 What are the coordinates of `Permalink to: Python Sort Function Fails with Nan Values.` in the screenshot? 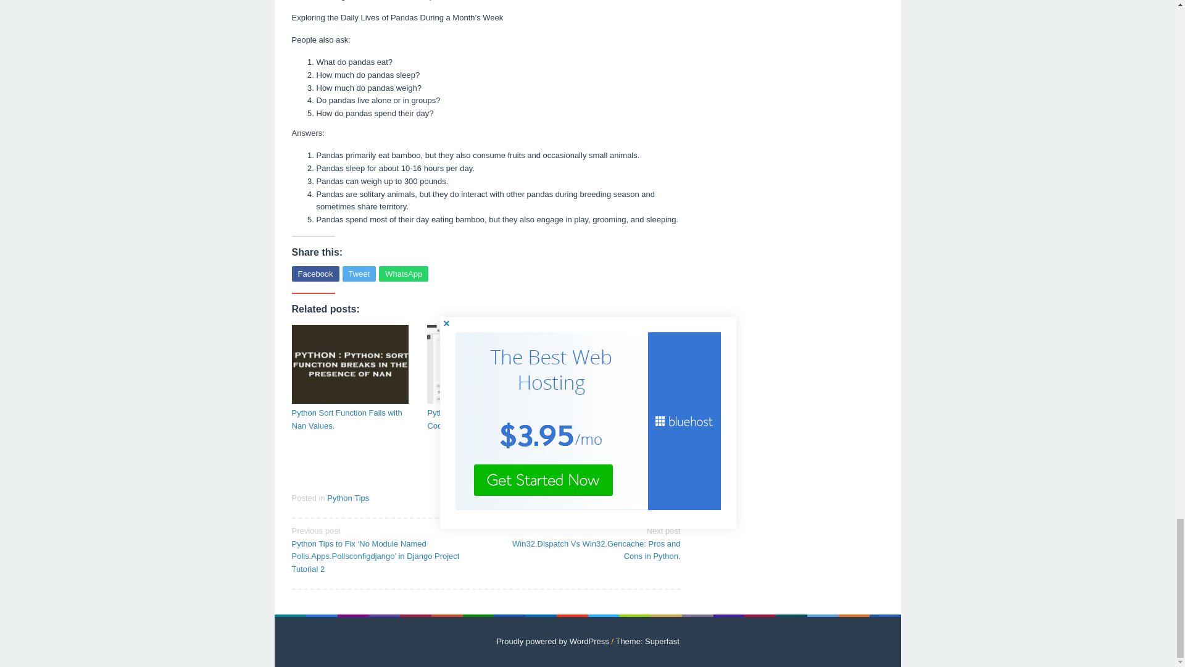 It's located at (350, 364).